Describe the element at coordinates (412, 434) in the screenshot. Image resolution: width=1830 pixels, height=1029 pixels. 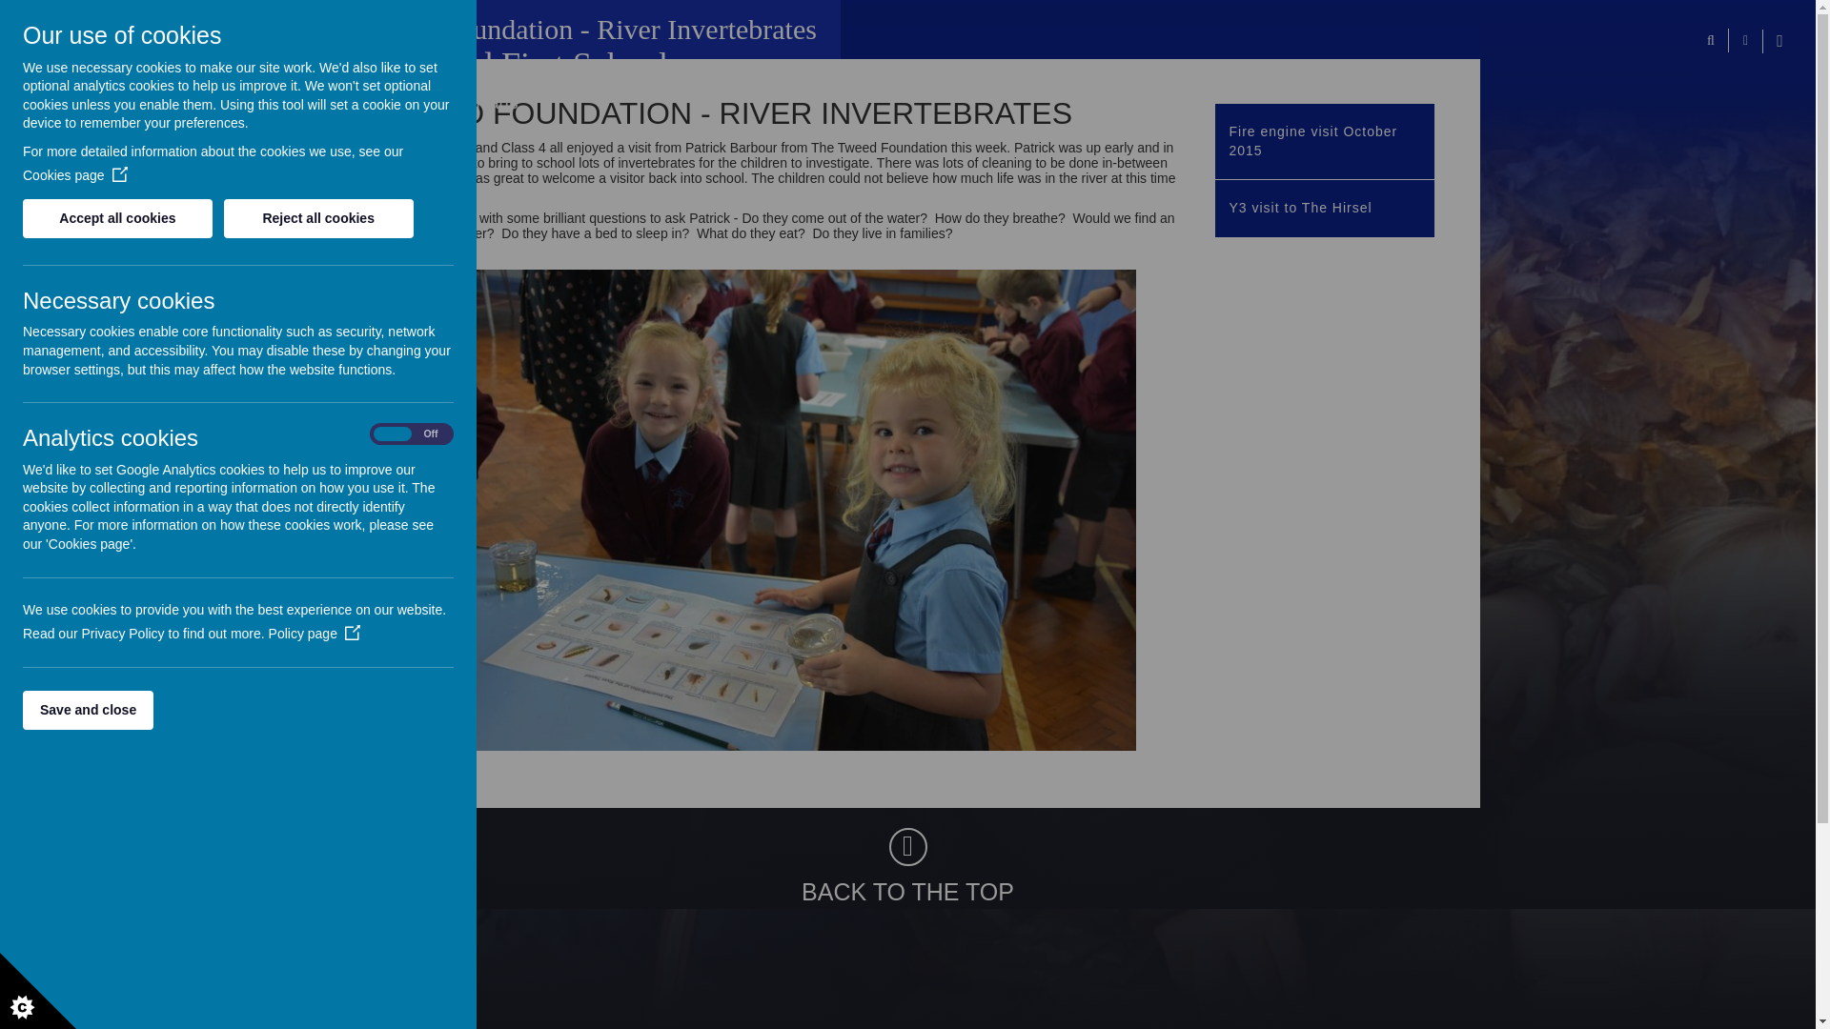
I see `on` at that location.